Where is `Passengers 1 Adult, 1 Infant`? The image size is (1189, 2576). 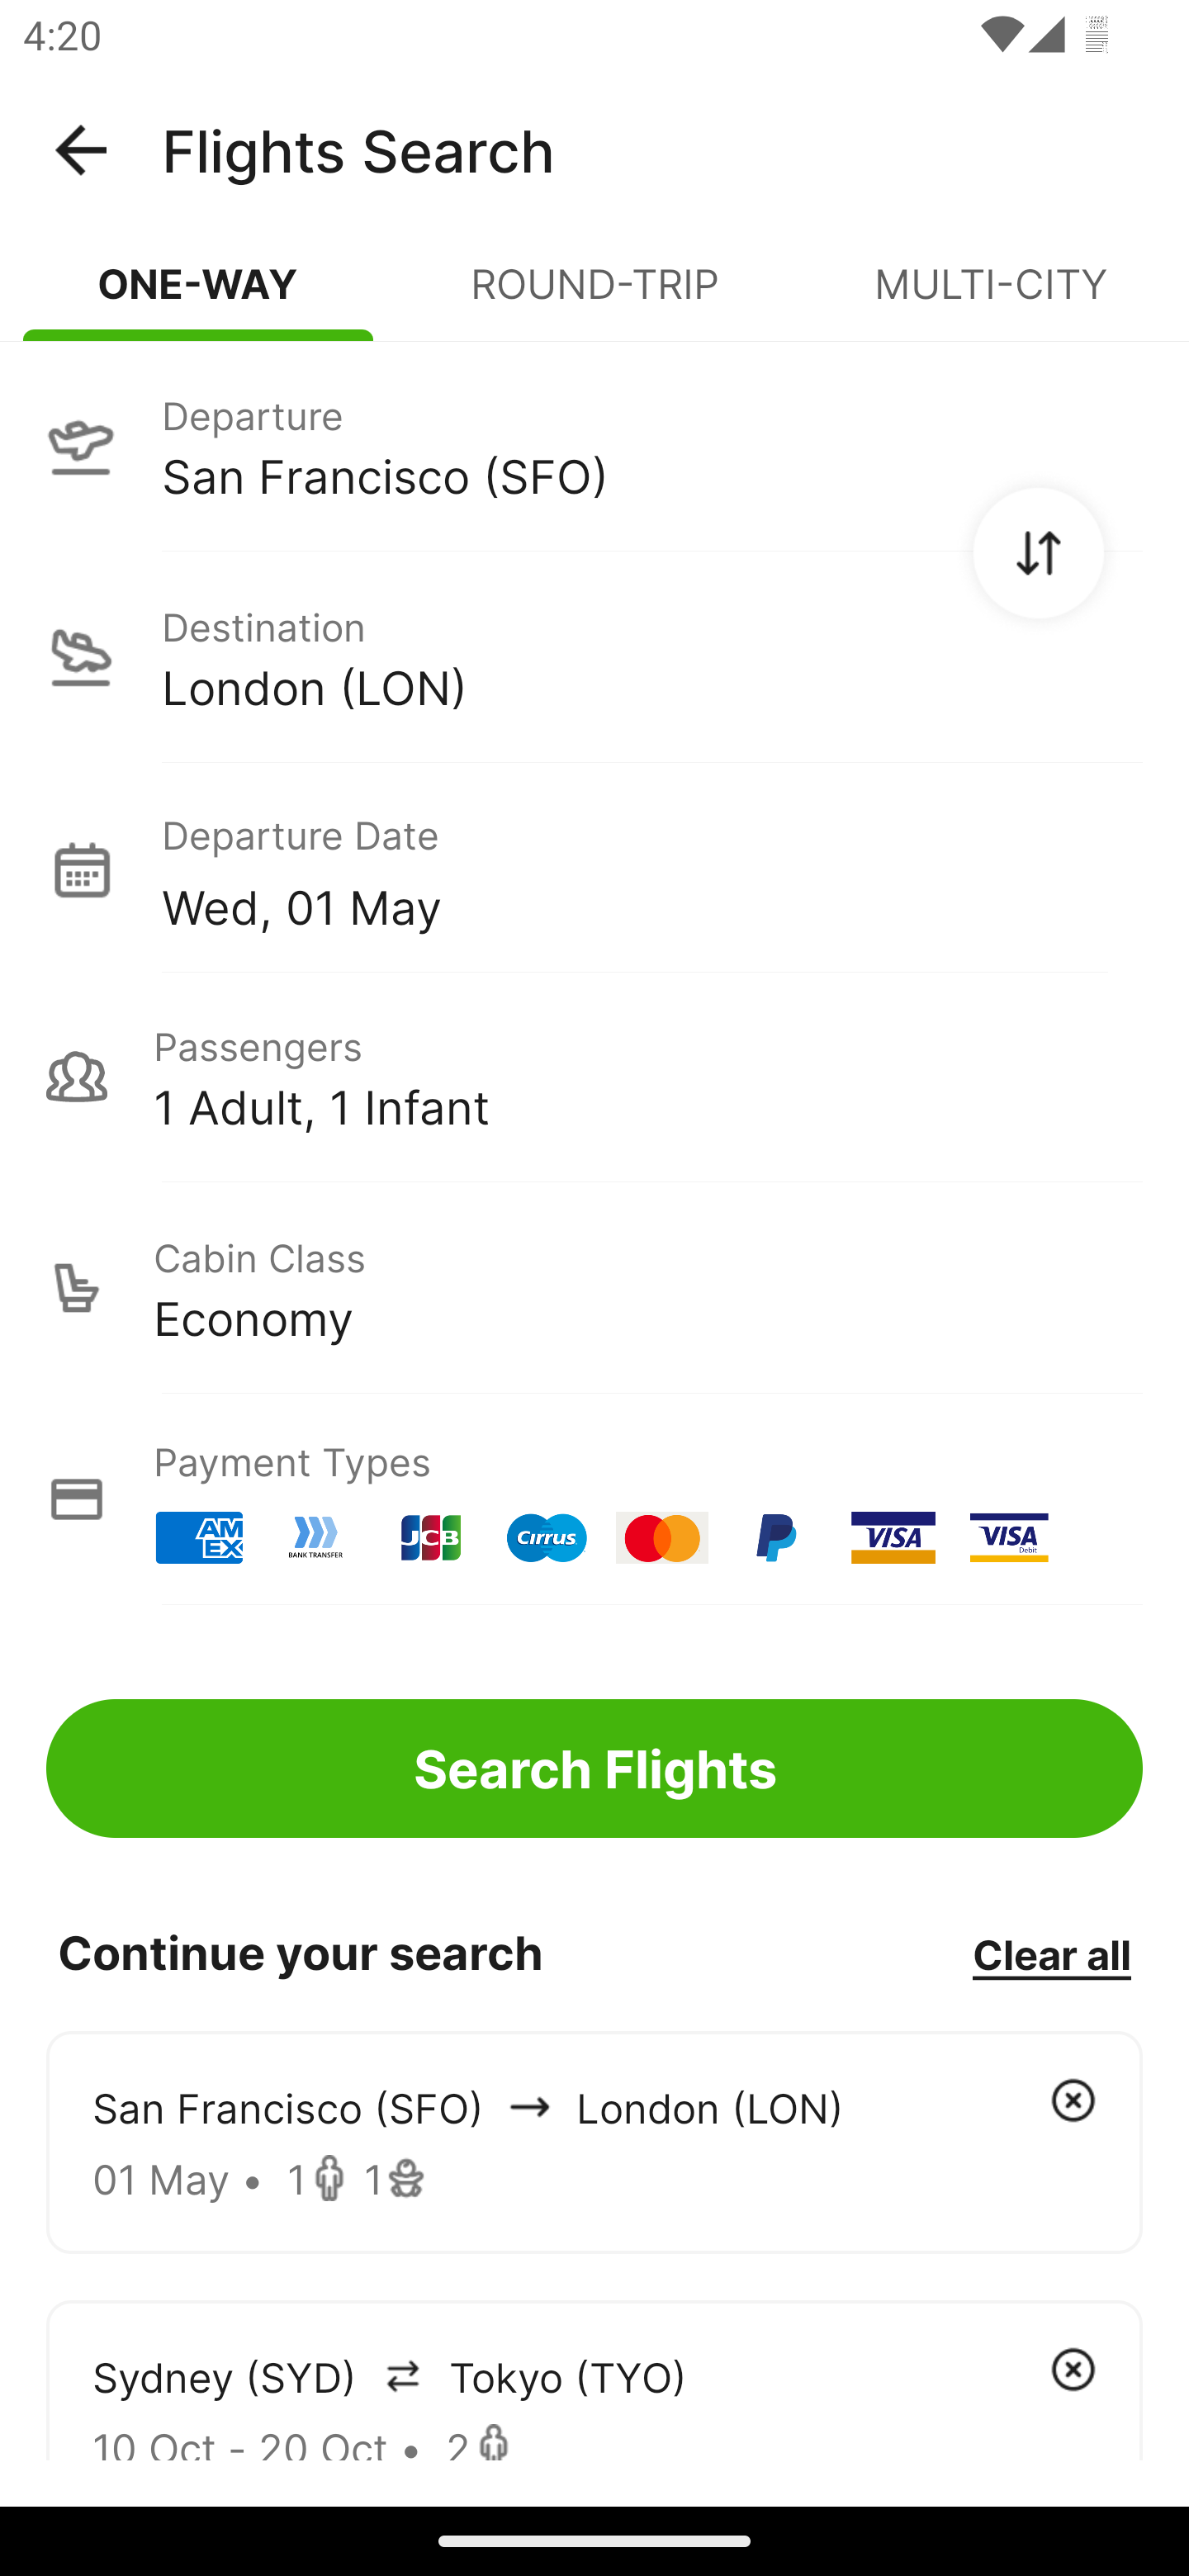 Passengers 1 Adult, 1 Infant is located at coordinates (594, 1077).